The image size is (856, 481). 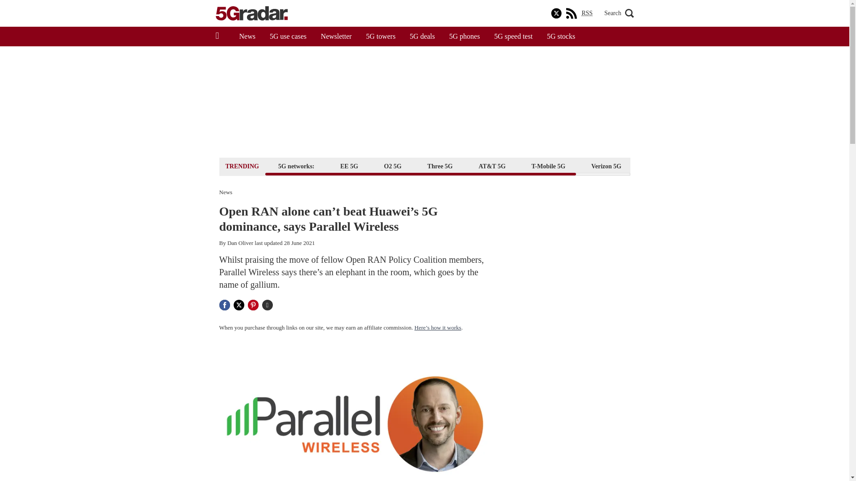 What do you see at coordinates (422, 37) in the screenshot?
I see `5G deals` at bounding box center [422, 37].